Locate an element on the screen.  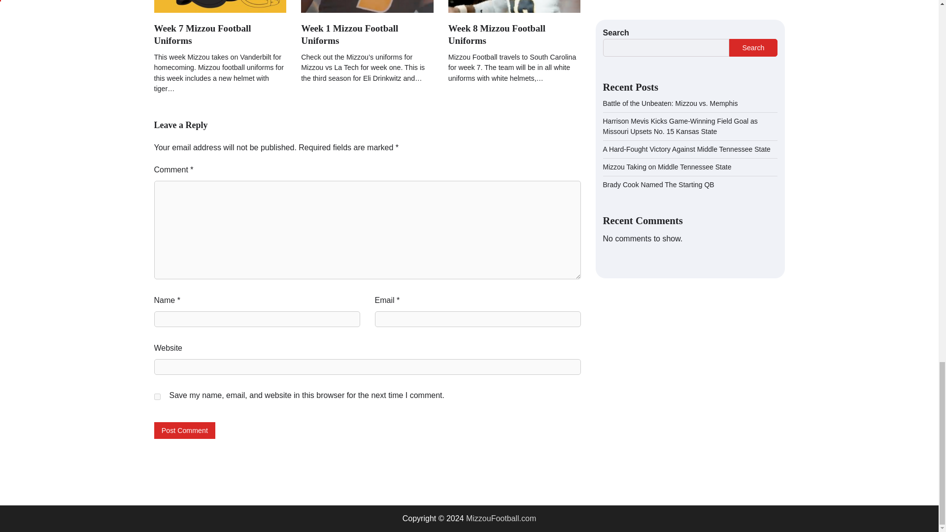
MizzouFootball.com is located at coordinates (501, 518).